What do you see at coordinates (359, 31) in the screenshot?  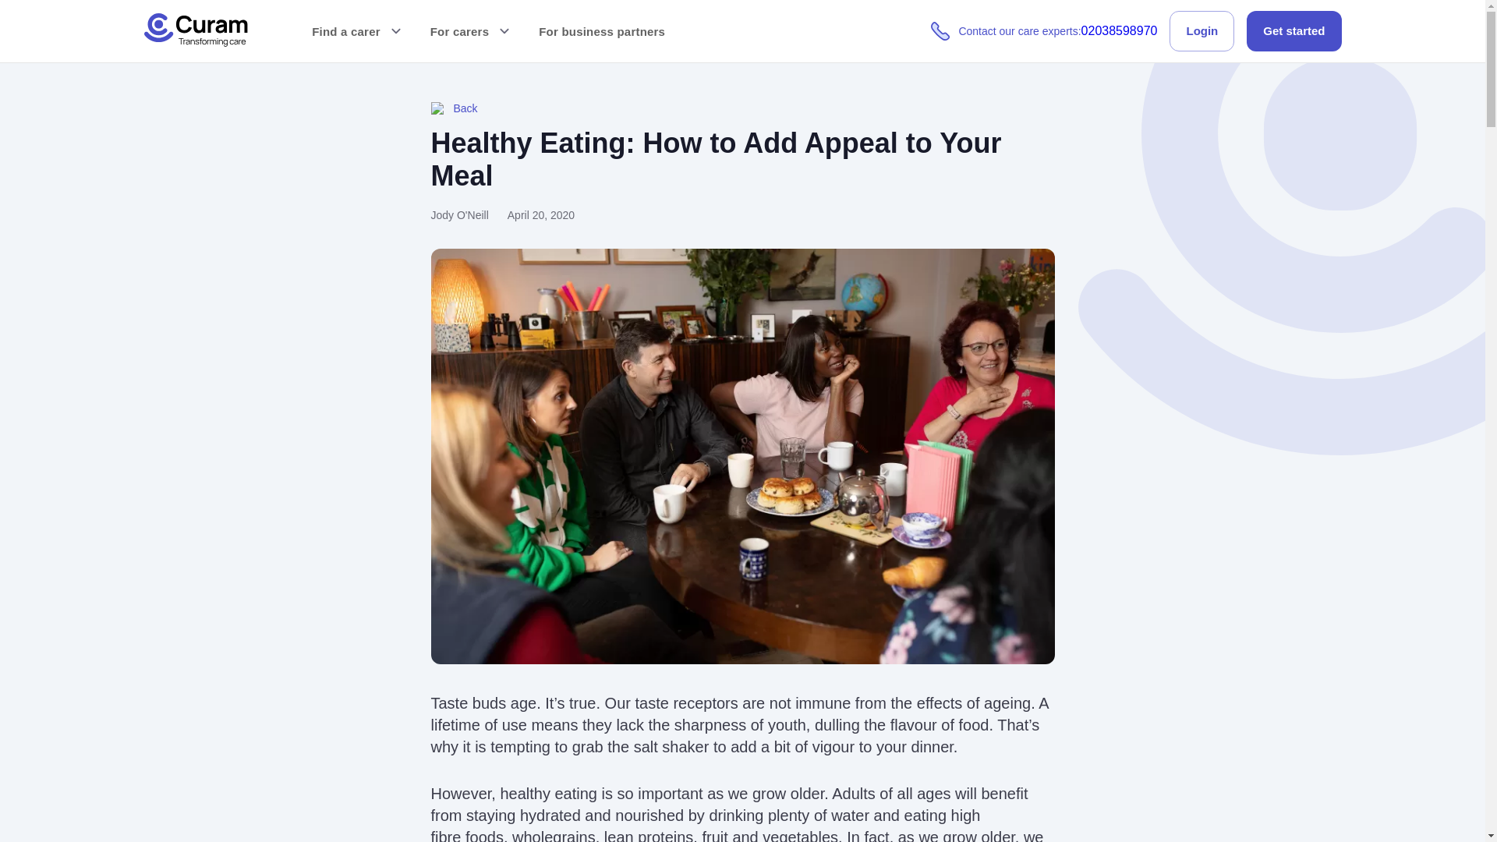 I see `Find a carer` at bounding box center [359, 31].